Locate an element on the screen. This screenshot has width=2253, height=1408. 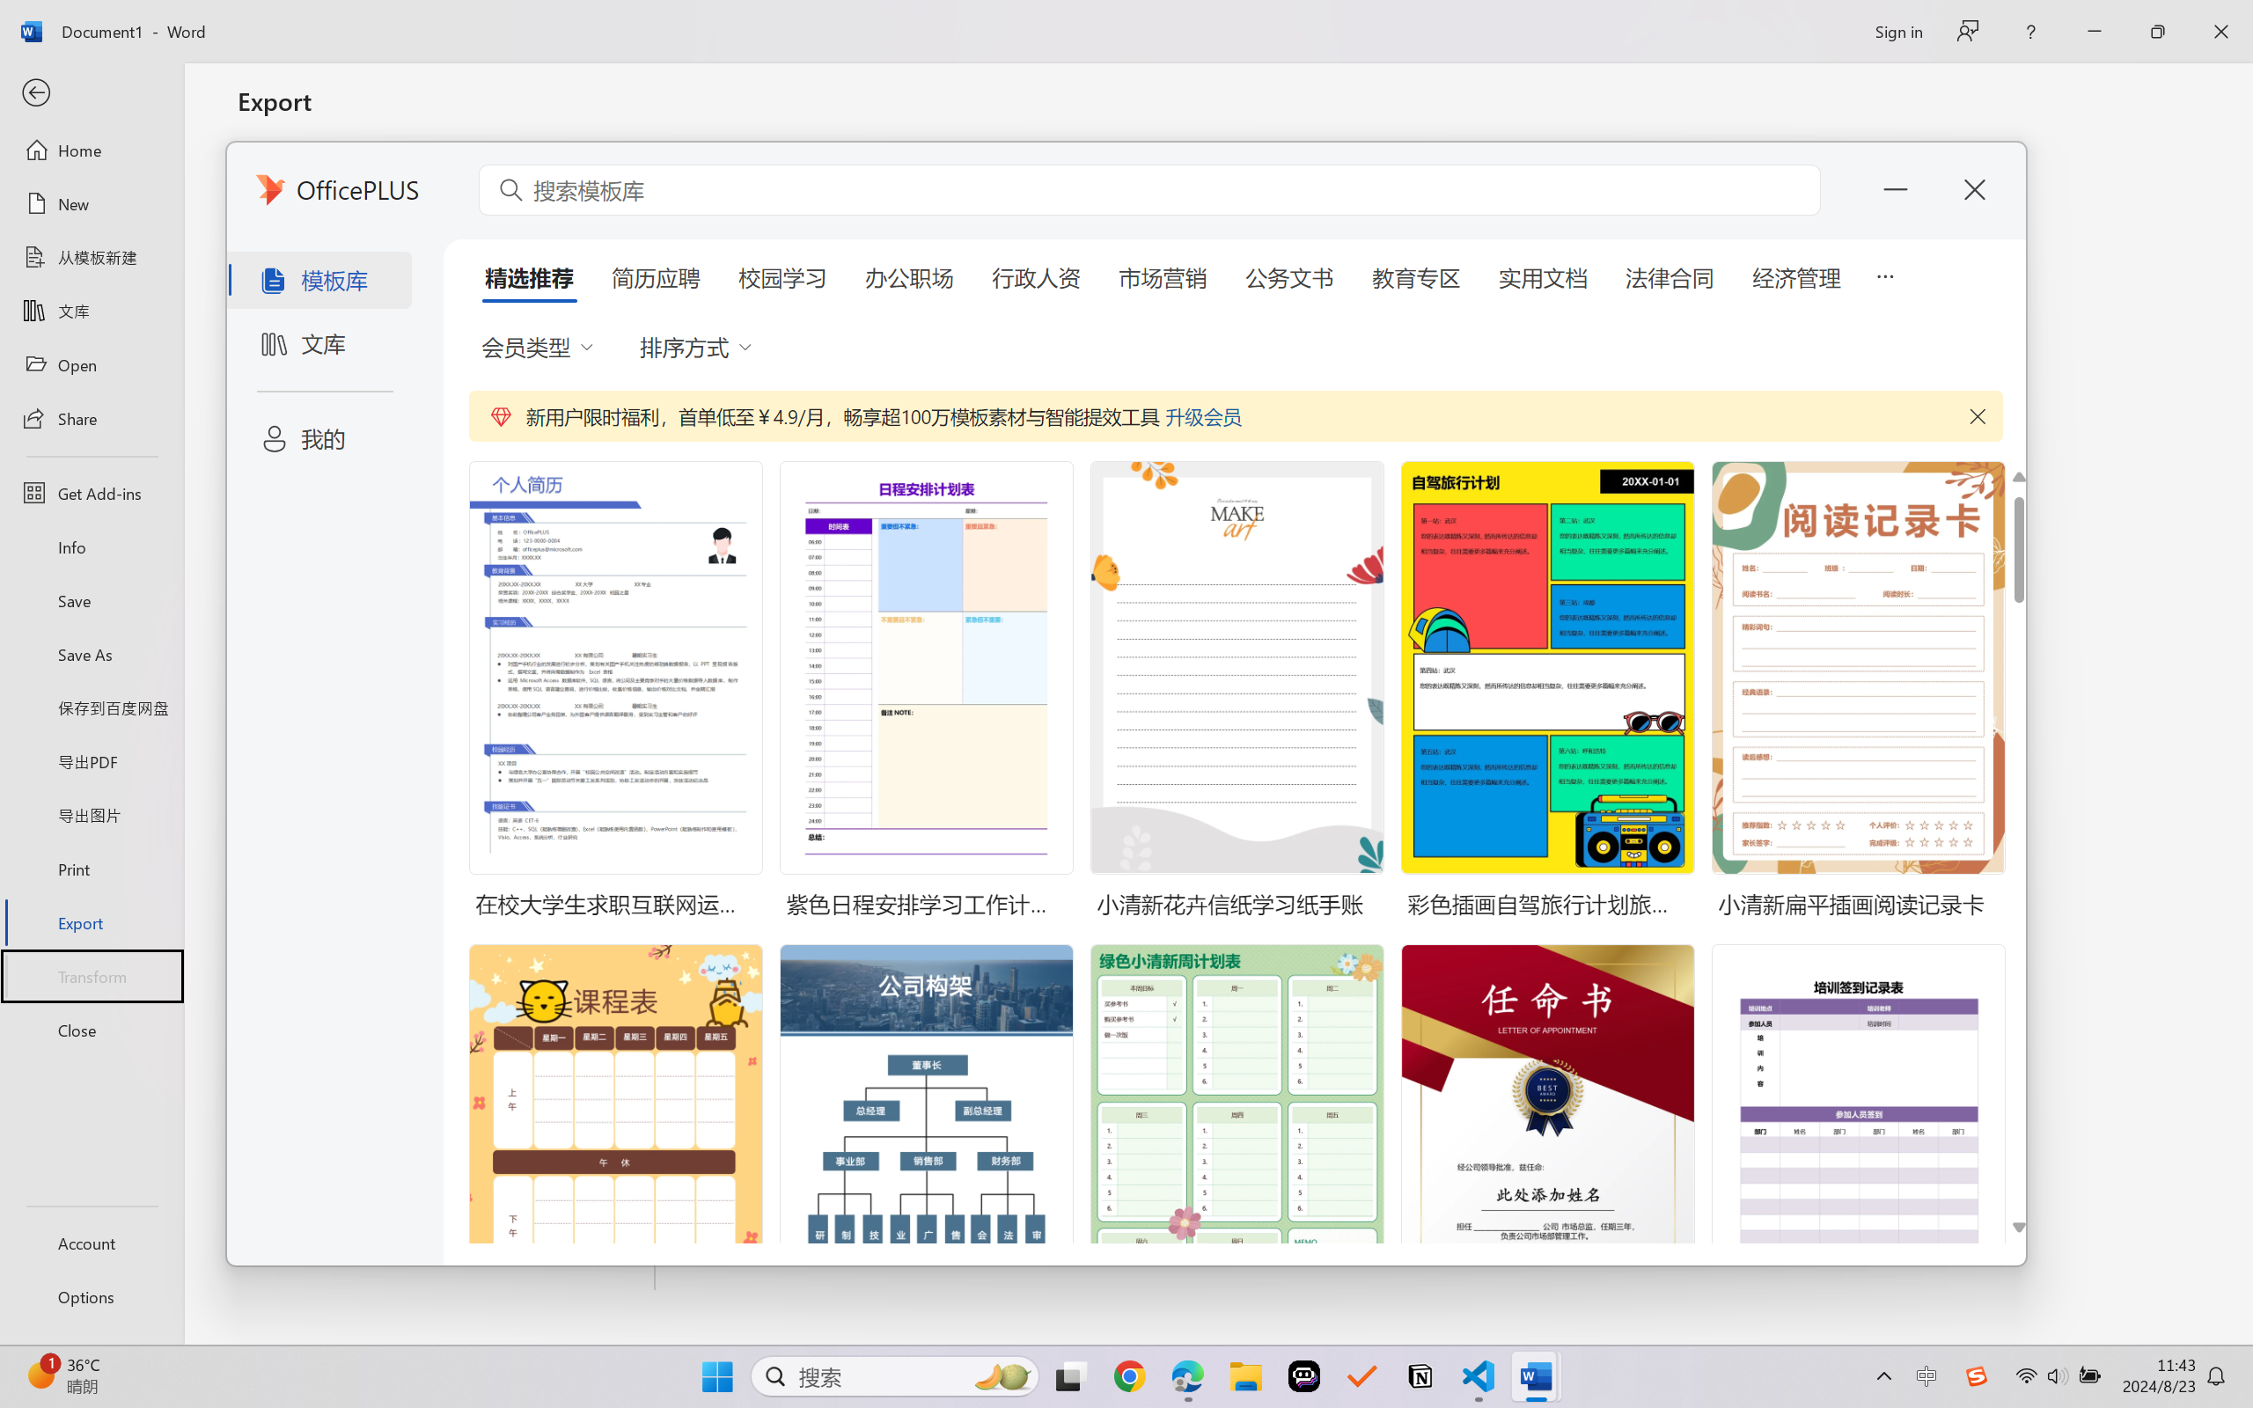
Print is located at coordinates (92, 868).